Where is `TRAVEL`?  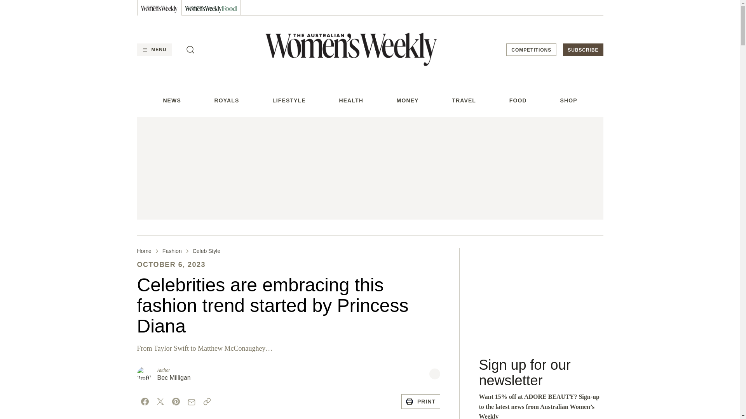
TRAVEL is located at coordinates (464, 100).